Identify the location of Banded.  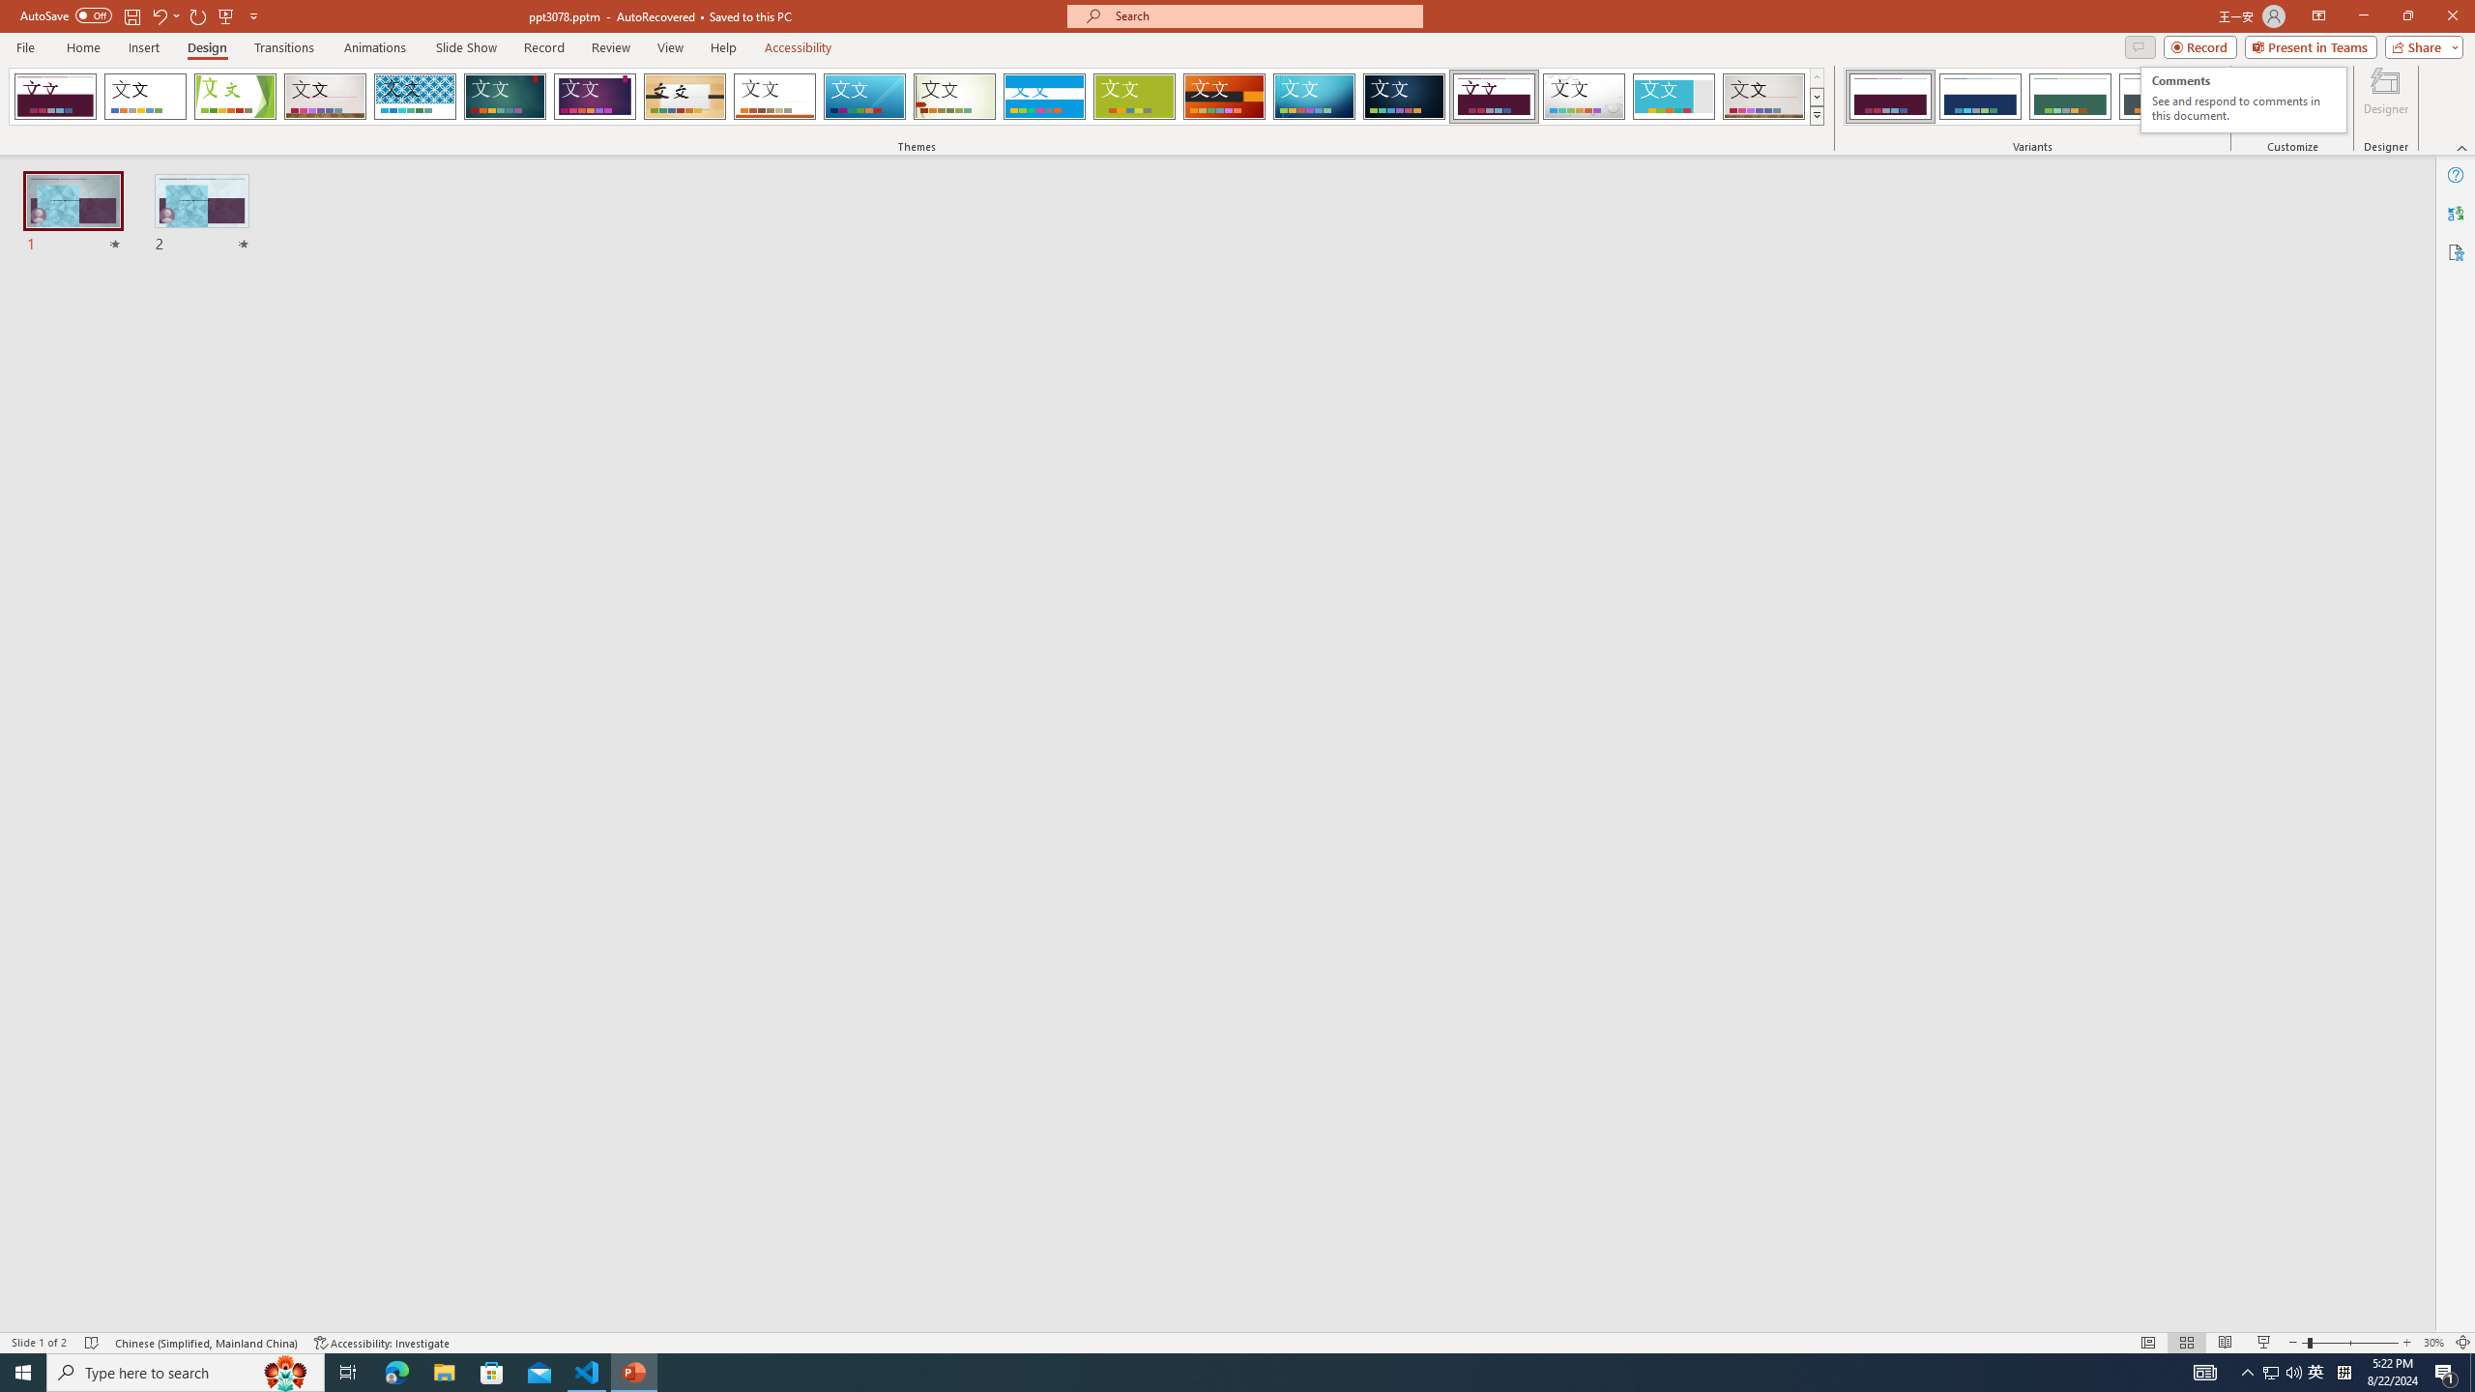
(1225, 97).